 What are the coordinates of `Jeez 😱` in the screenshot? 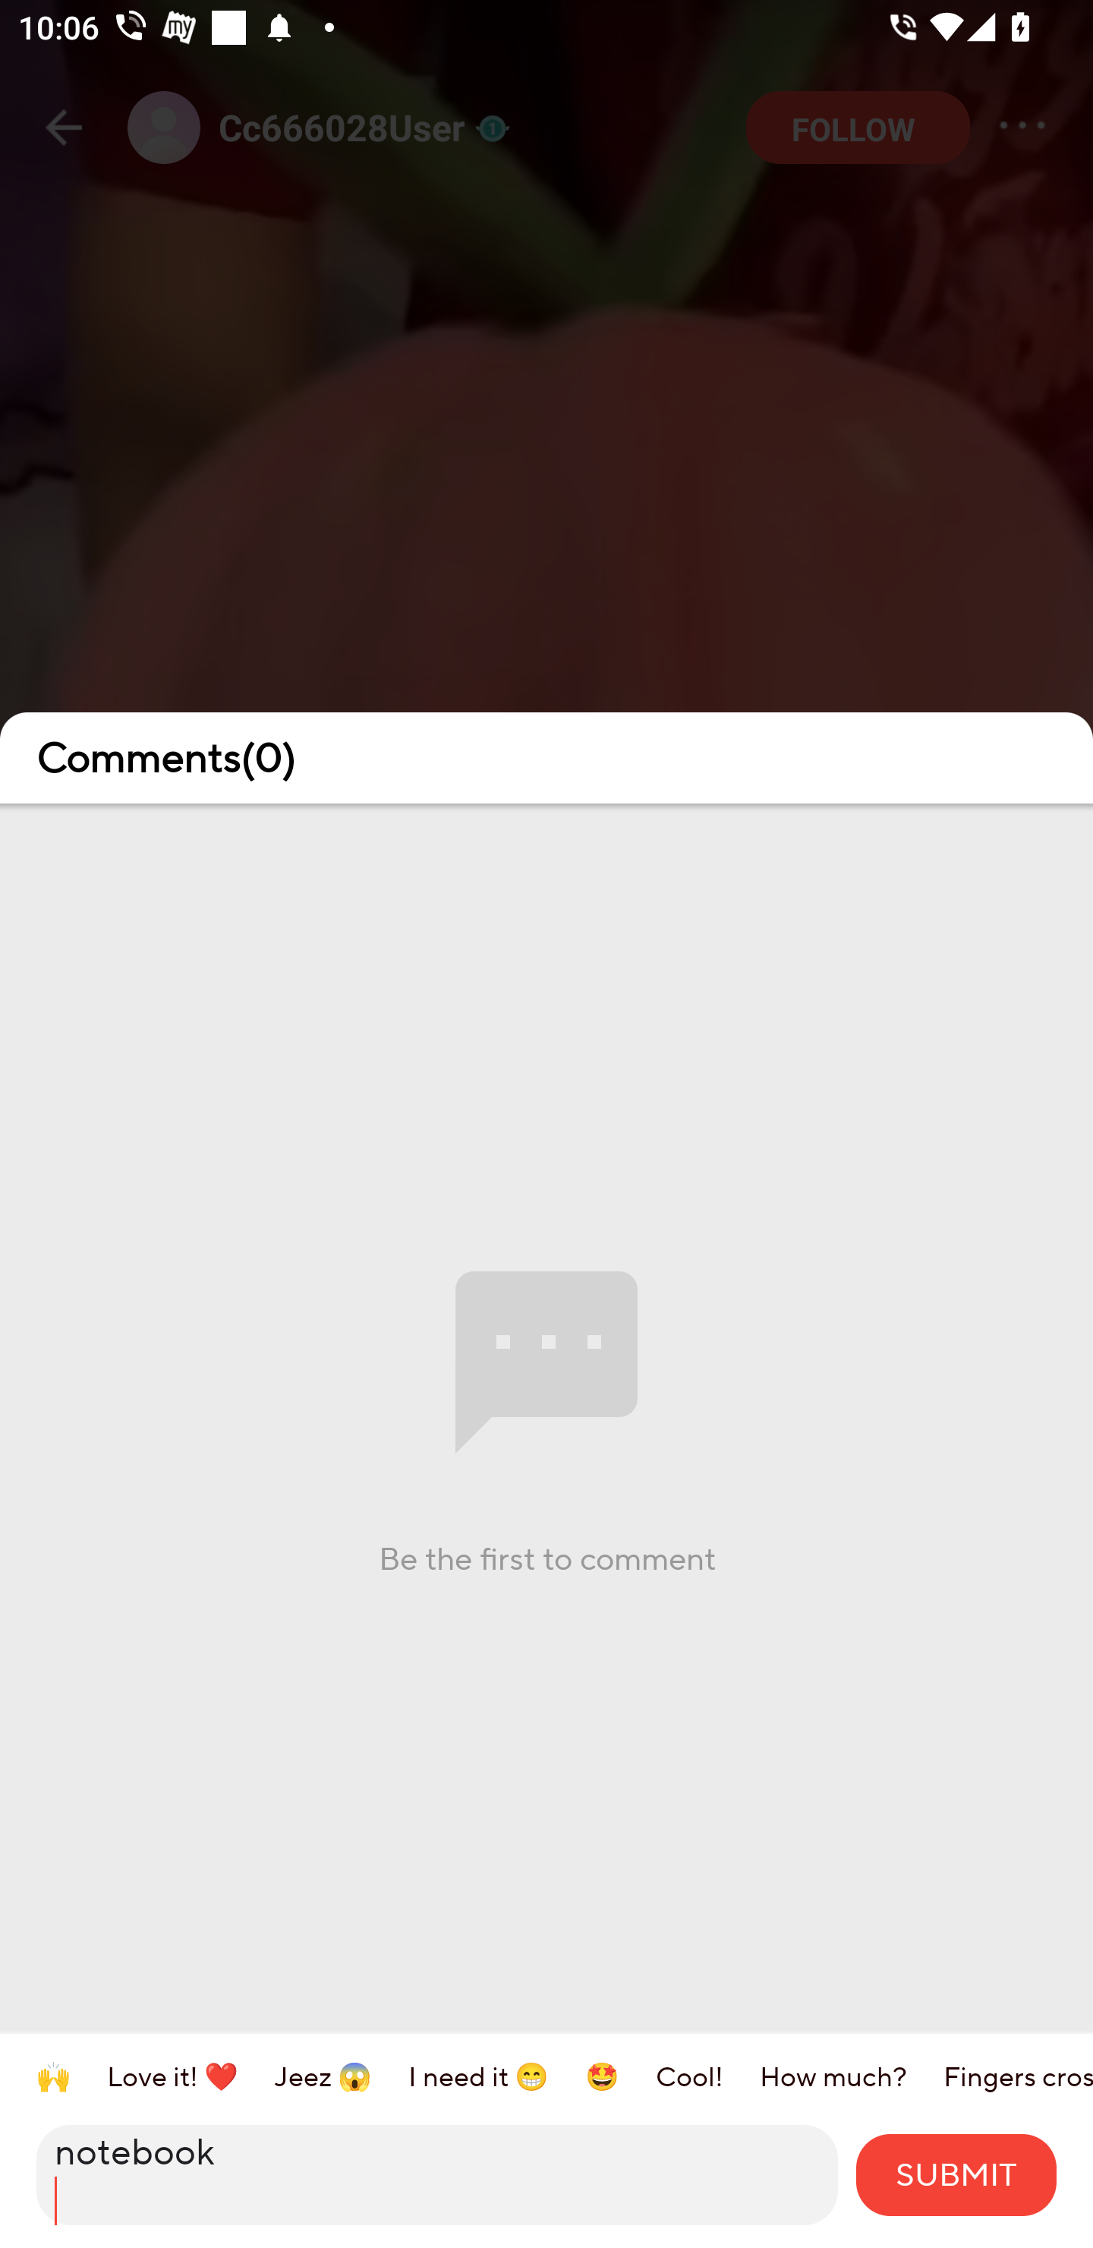 It's located at (342, 2076).